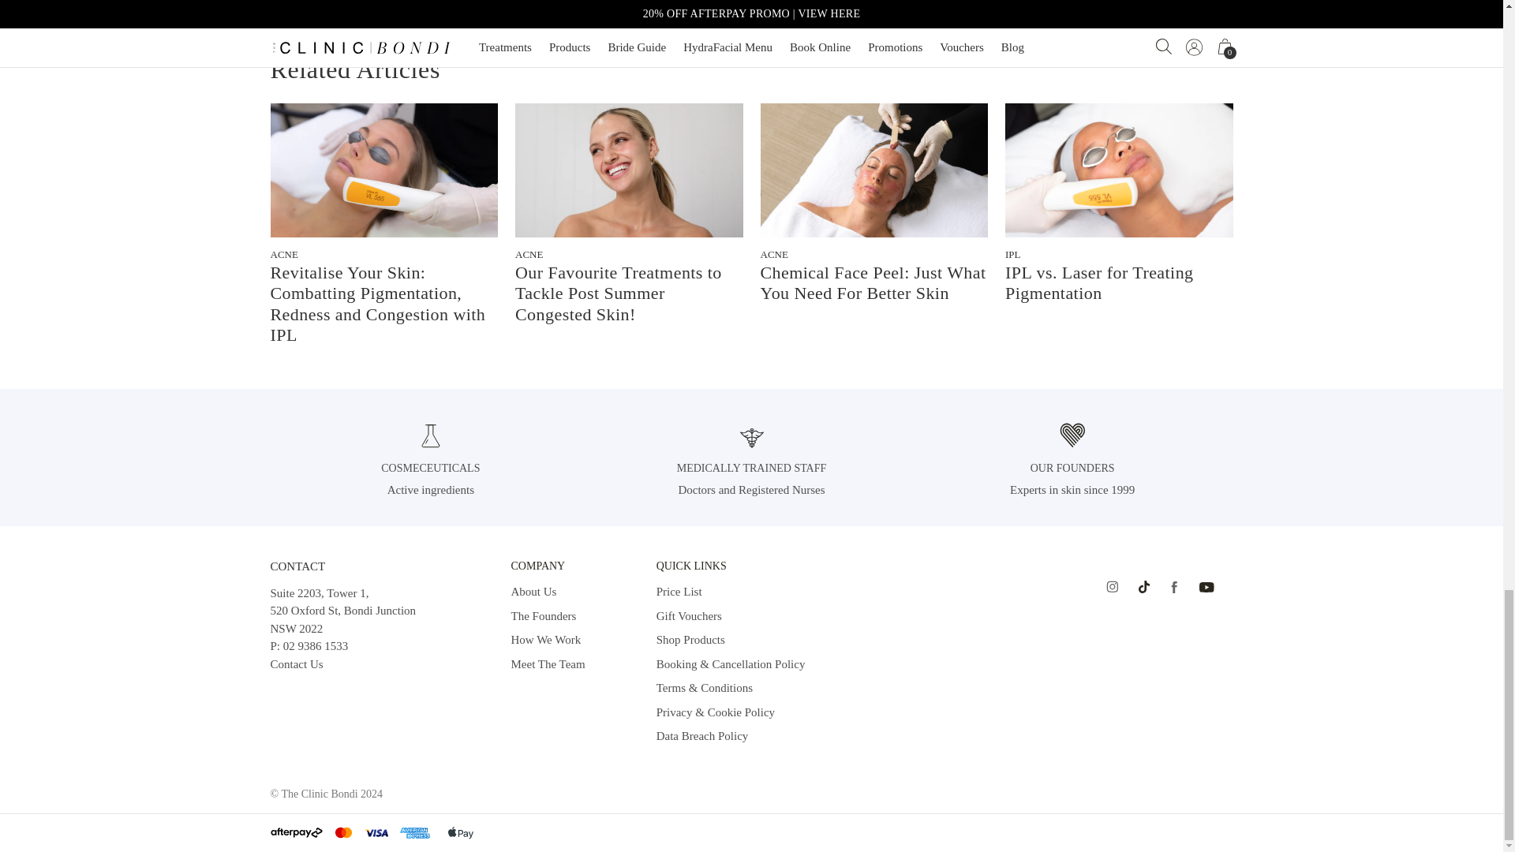  What do you see at coordinates (1111, 587) in the screenshot?
I see `The Clinic Bondi on Instagram` at bounding box center [1111, 587].